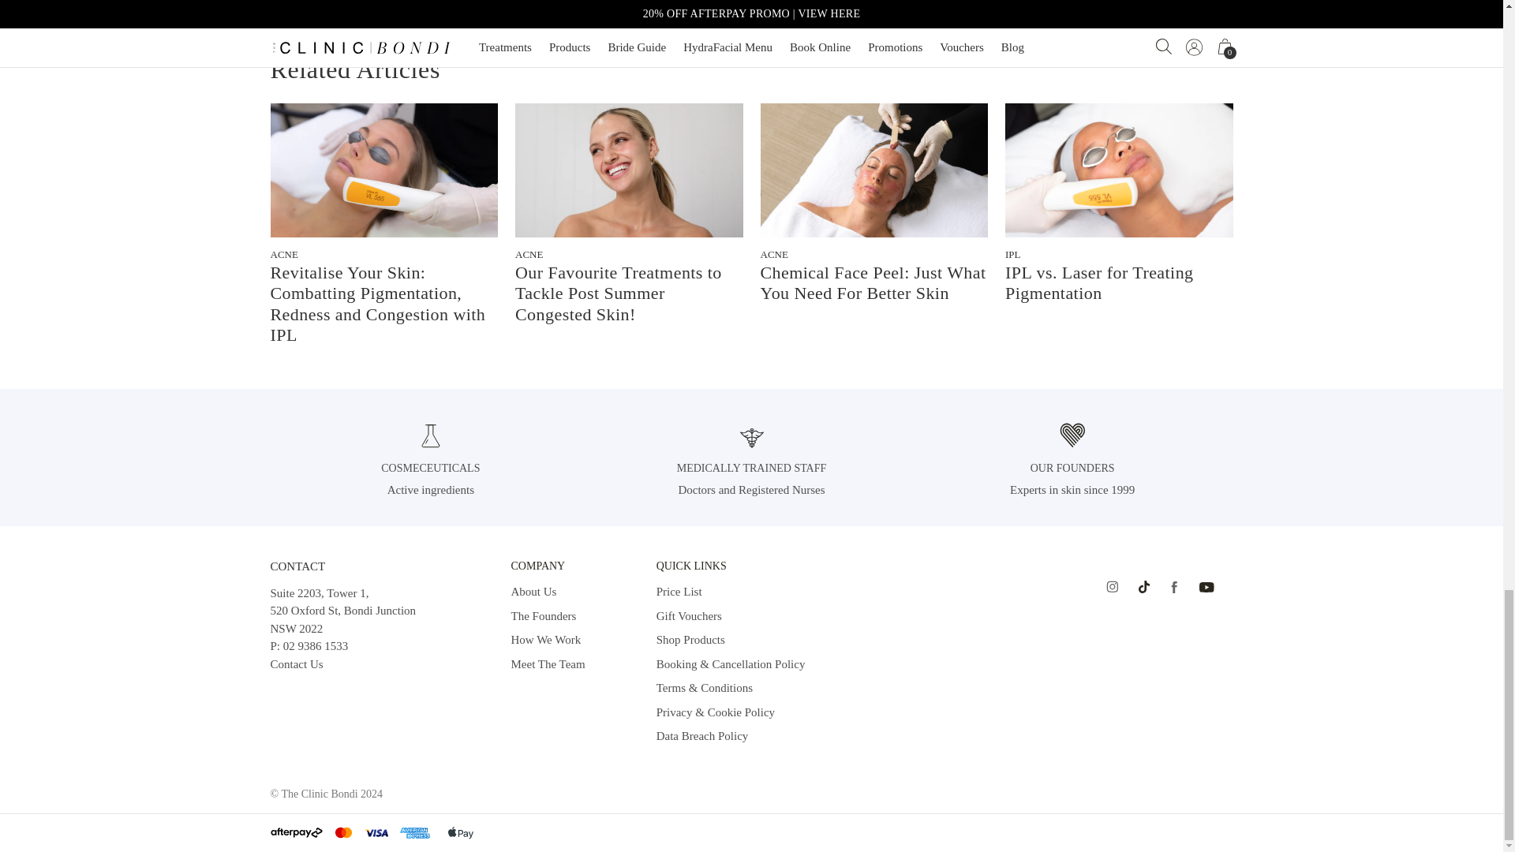  What do you see at coordinates (1111, 587) in the screenshot?
I see `The Clinic Bondi on Instagram` at bounding box center [1111, 587].